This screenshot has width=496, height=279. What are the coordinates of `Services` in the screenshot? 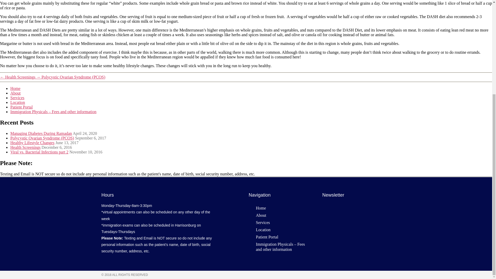 It's located at (17, 98).